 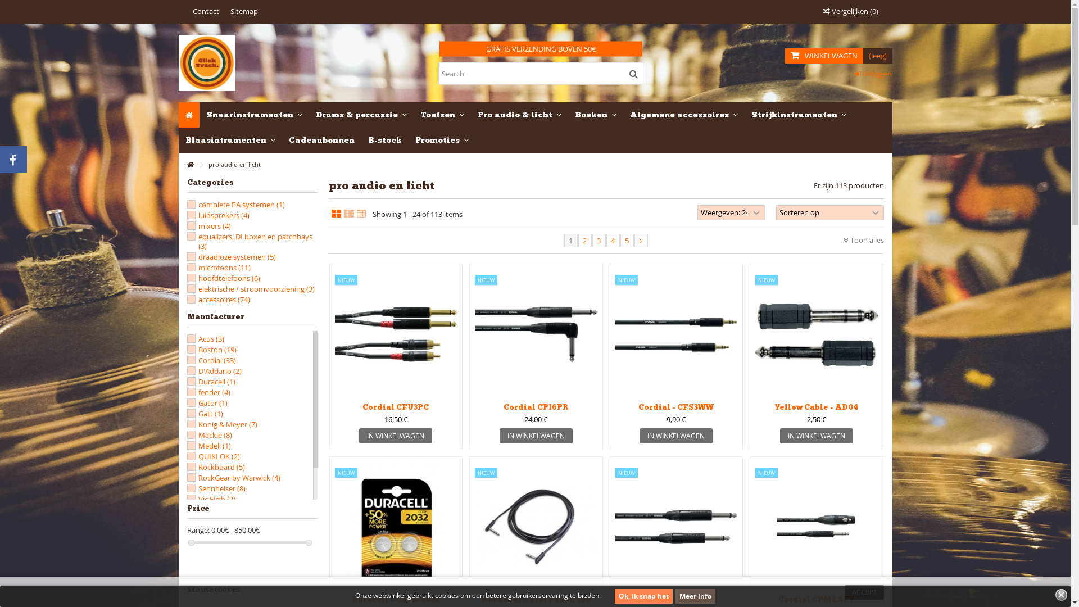 I want to click on Strijkinstrumenten, so click(x=798, y=115).